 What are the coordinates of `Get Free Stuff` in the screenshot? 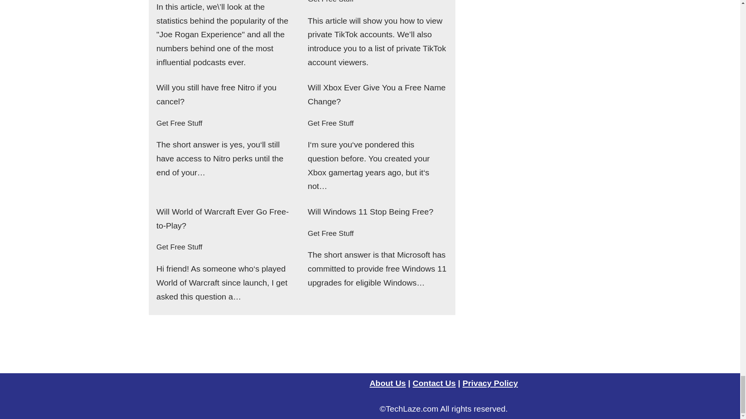 It's located at (330, 2).